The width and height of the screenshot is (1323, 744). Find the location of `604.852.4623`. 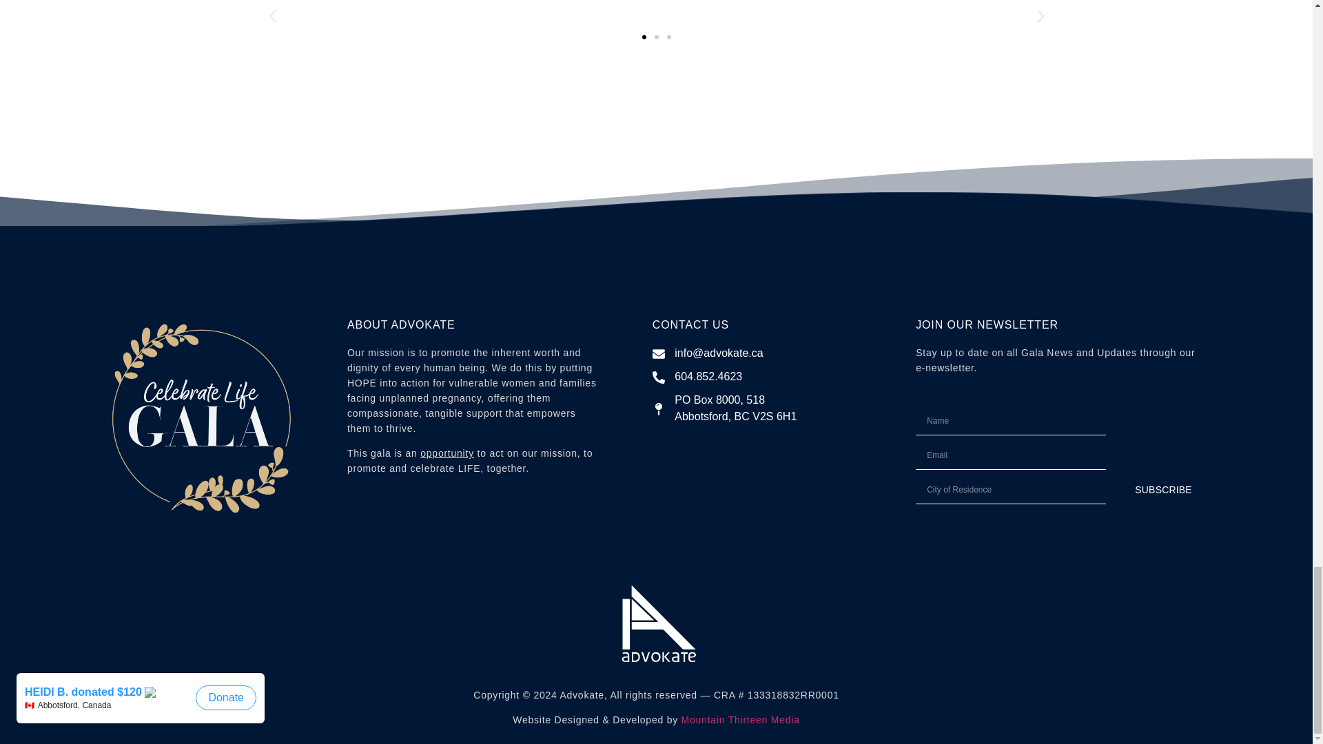

604.852.4623 is located at coordinates (757, 376).